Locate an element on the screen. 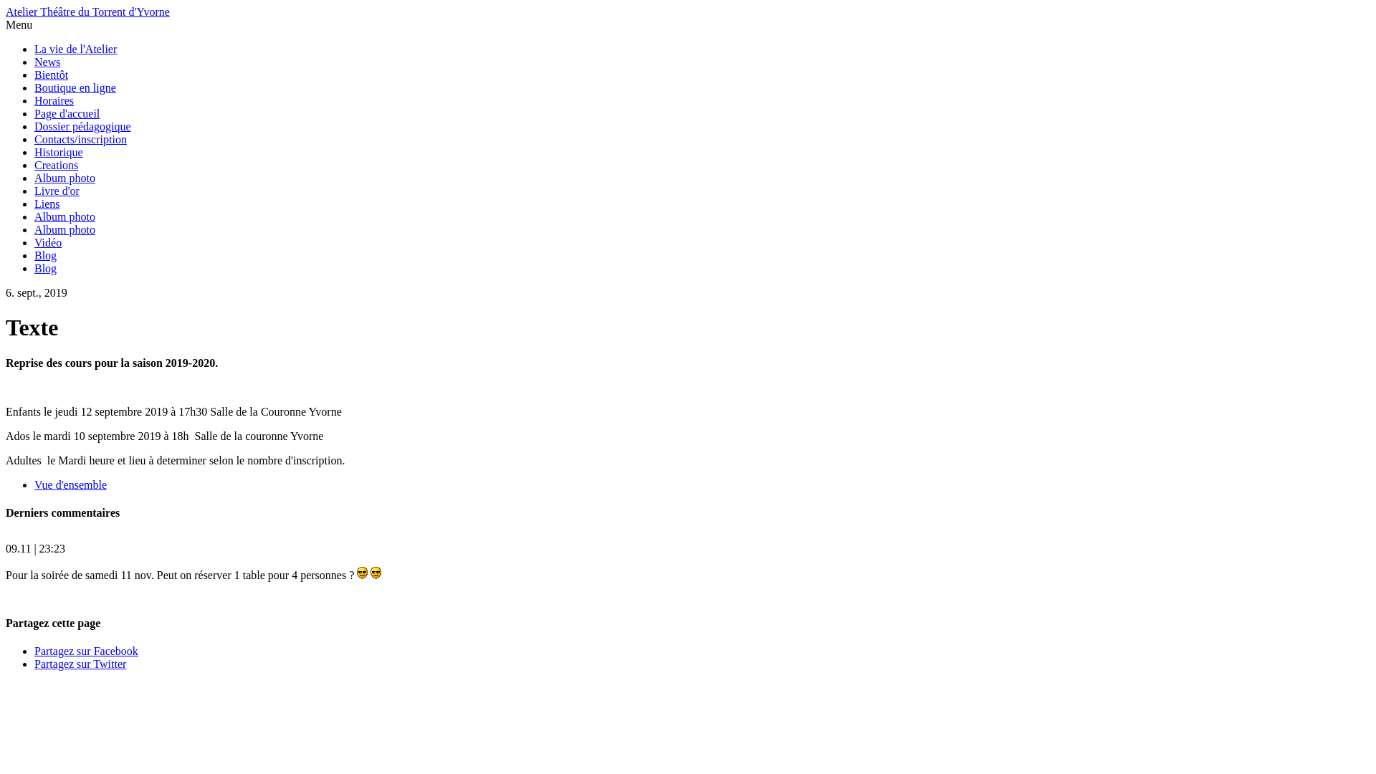  Vue d'ensemble is located at coordinates (70, 484).